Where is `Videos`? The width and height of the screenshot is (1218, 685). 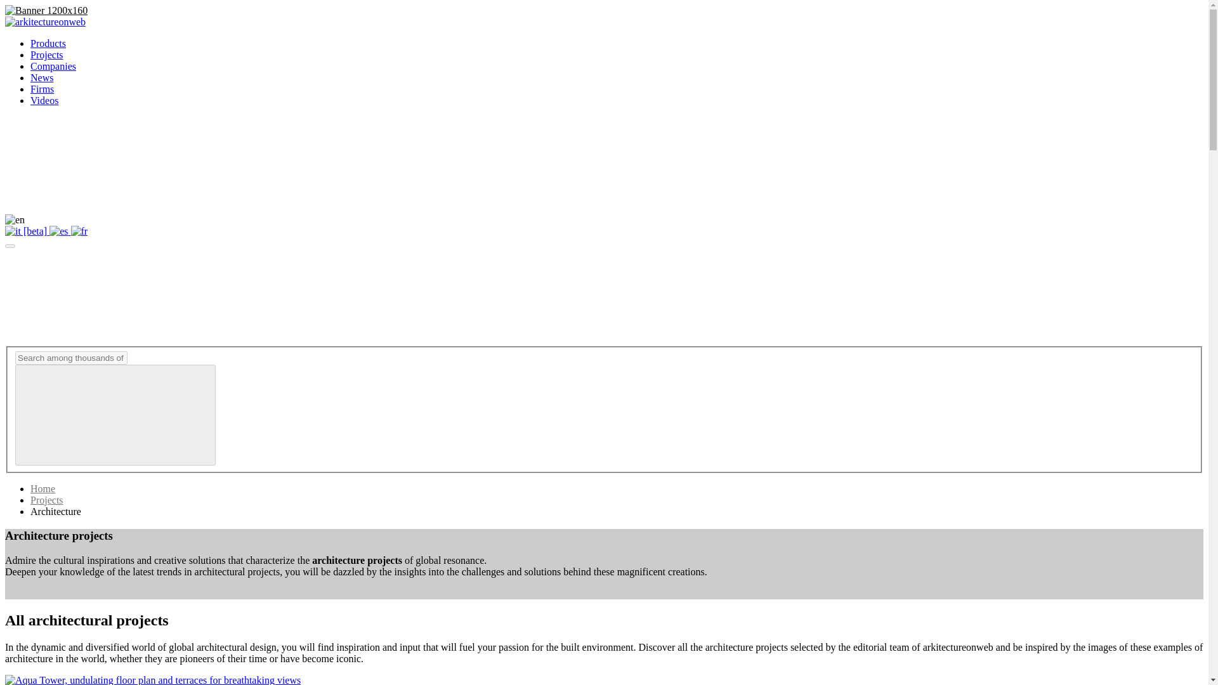
Videos is located at coordinates (44, 100).